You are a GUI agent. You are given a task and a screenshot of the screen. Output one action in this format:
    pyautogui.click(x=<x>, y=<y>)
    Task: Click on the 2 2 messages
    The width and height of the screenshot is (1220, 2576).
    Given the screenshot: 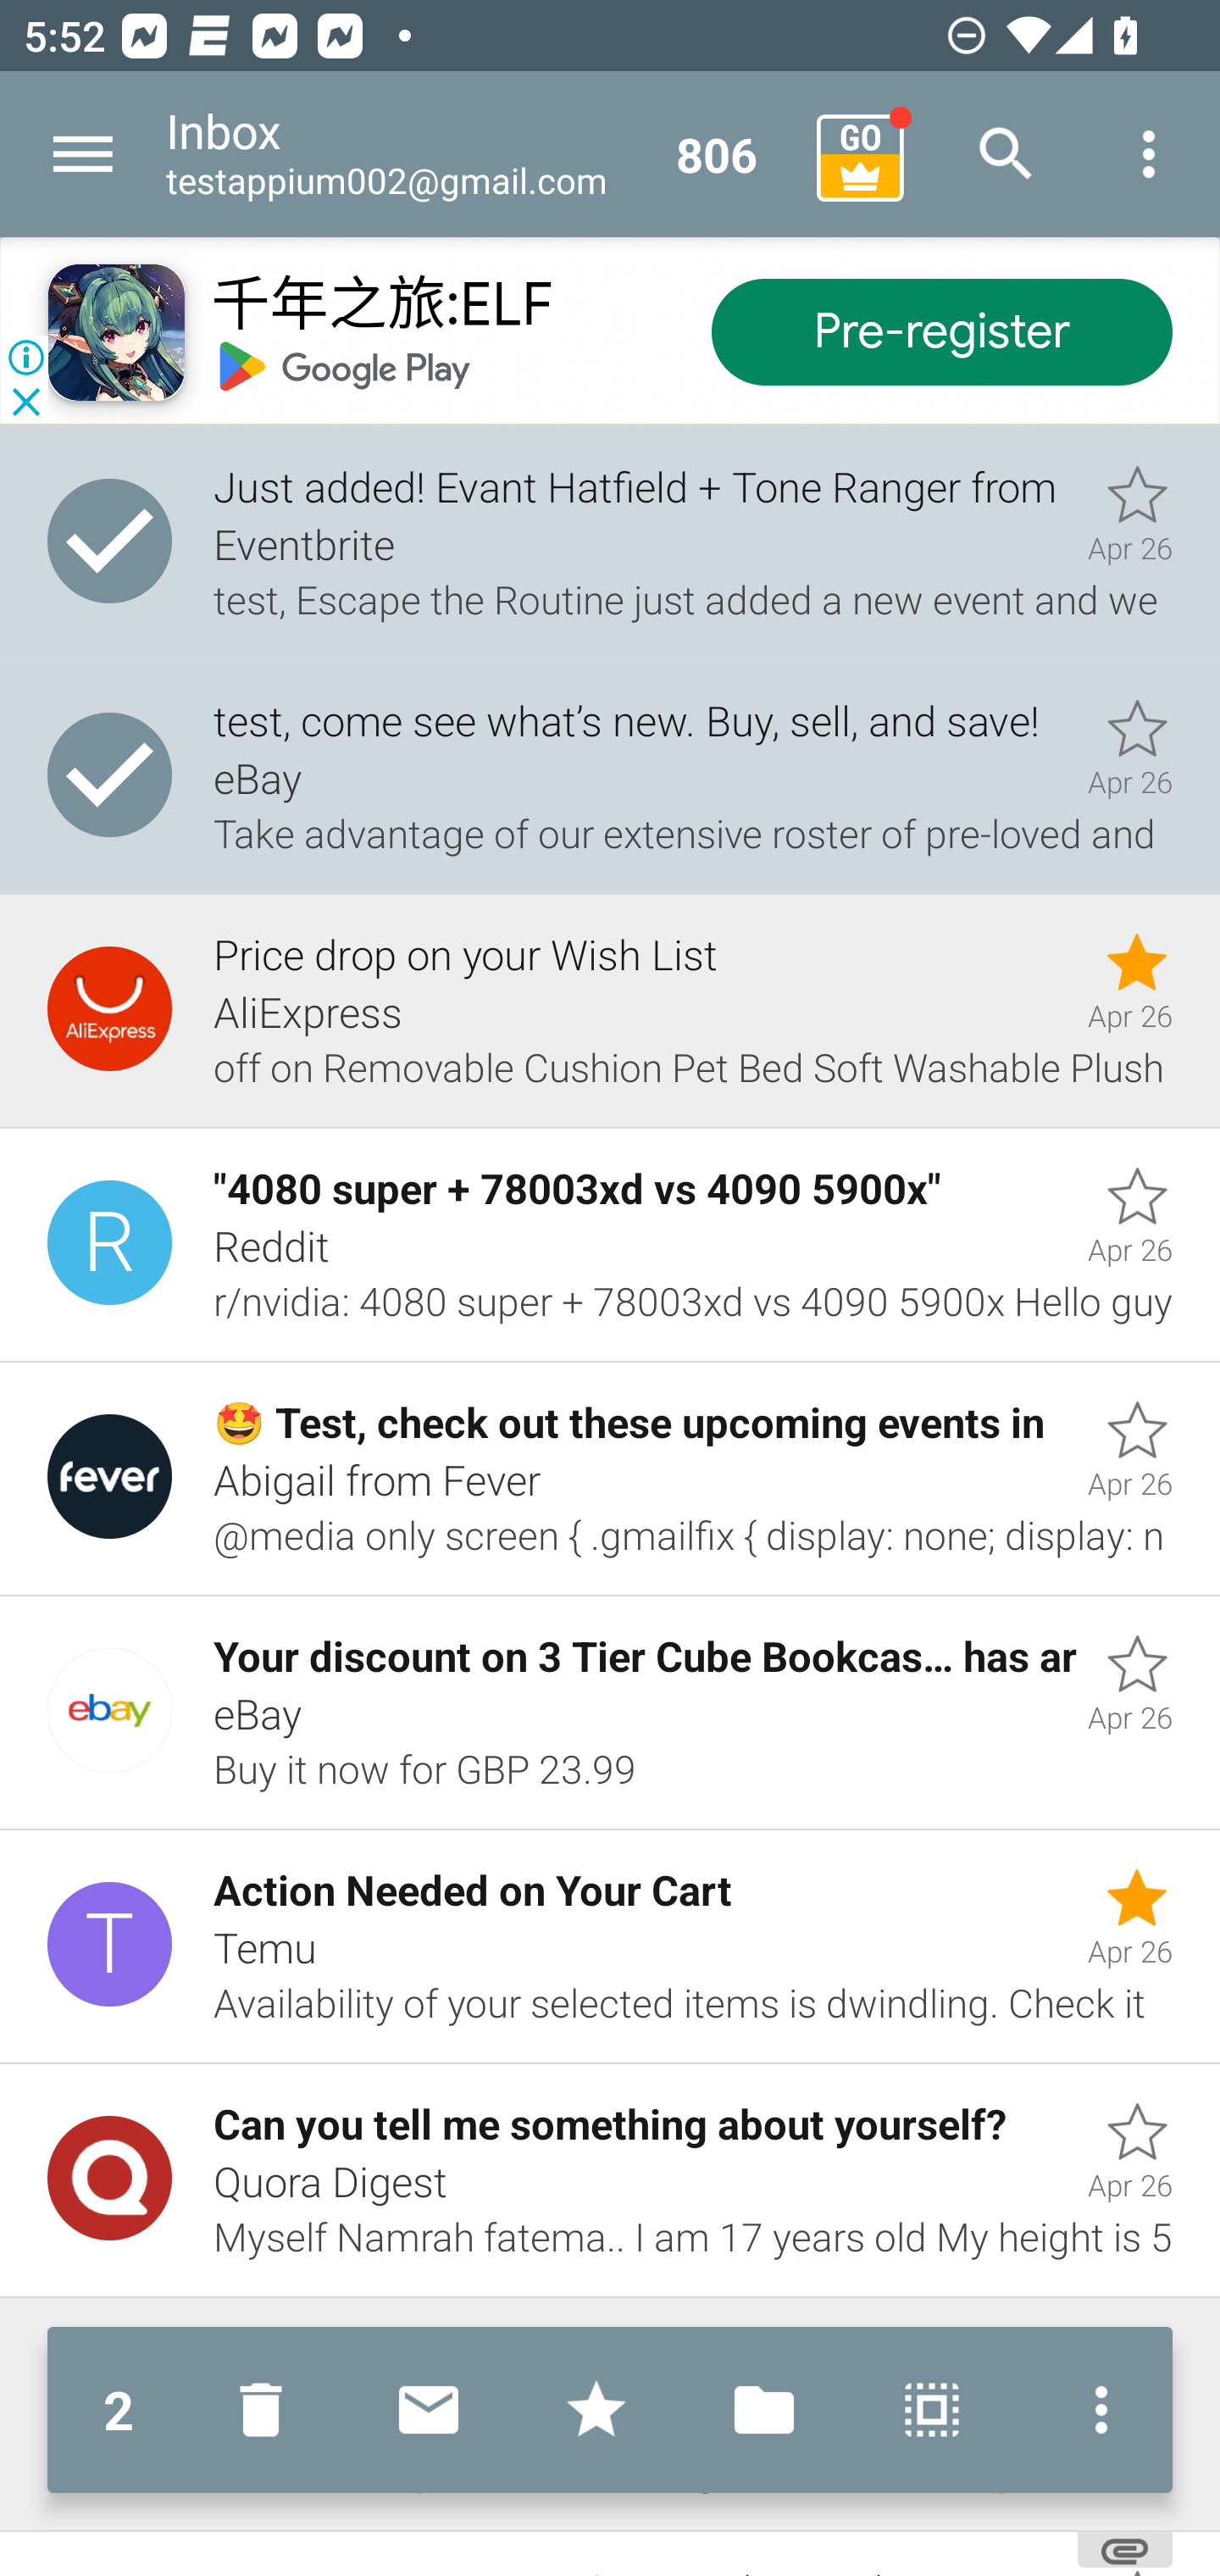 What is the action you would take?
    pyautogui.click(x=119, y=2410)
    